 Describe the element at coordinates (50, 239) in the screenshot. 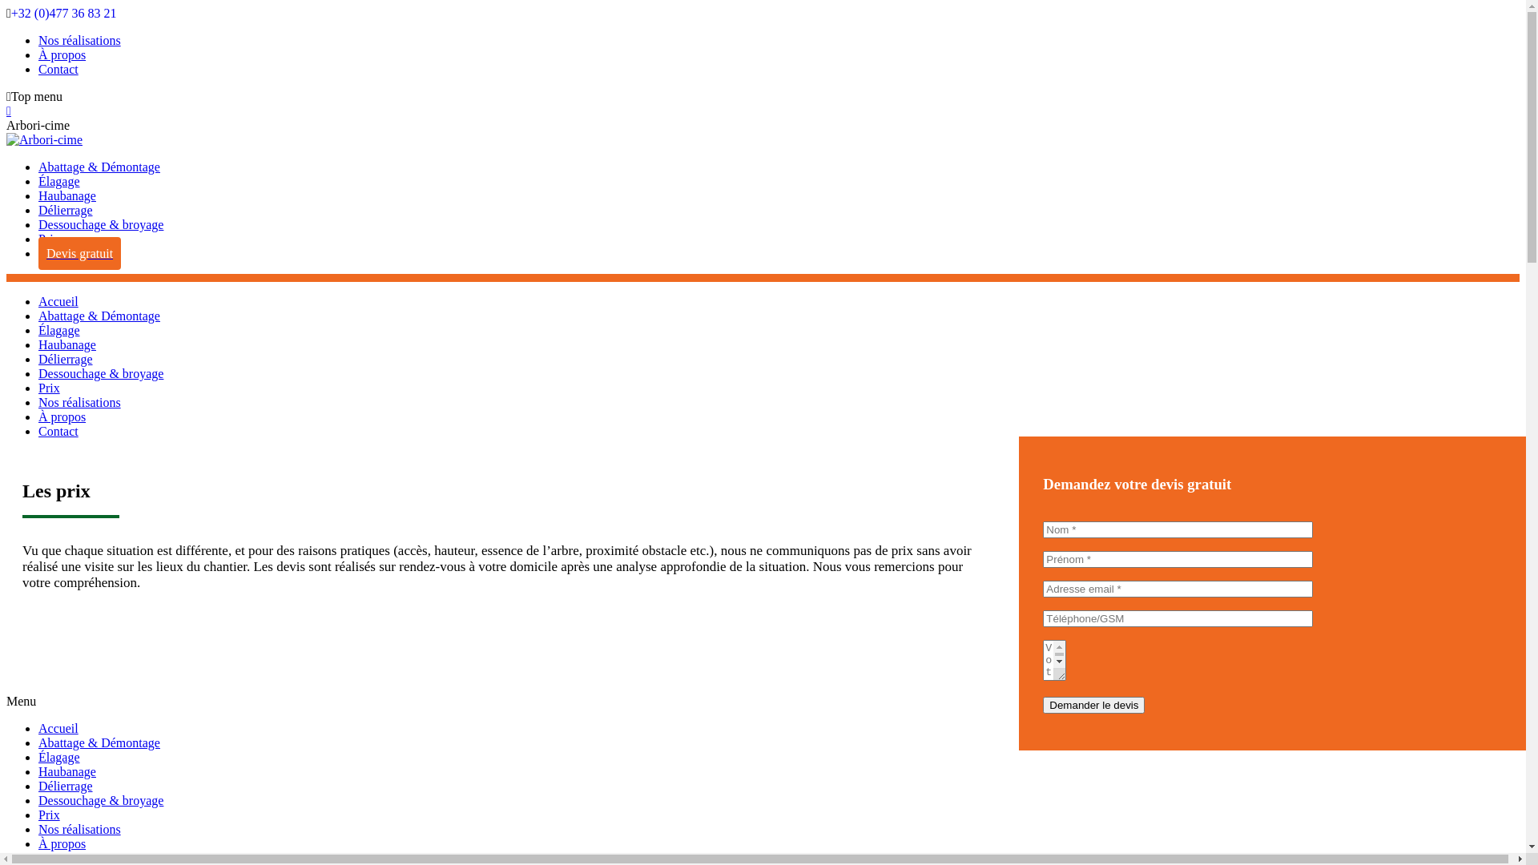

I see `Prix` at that location.